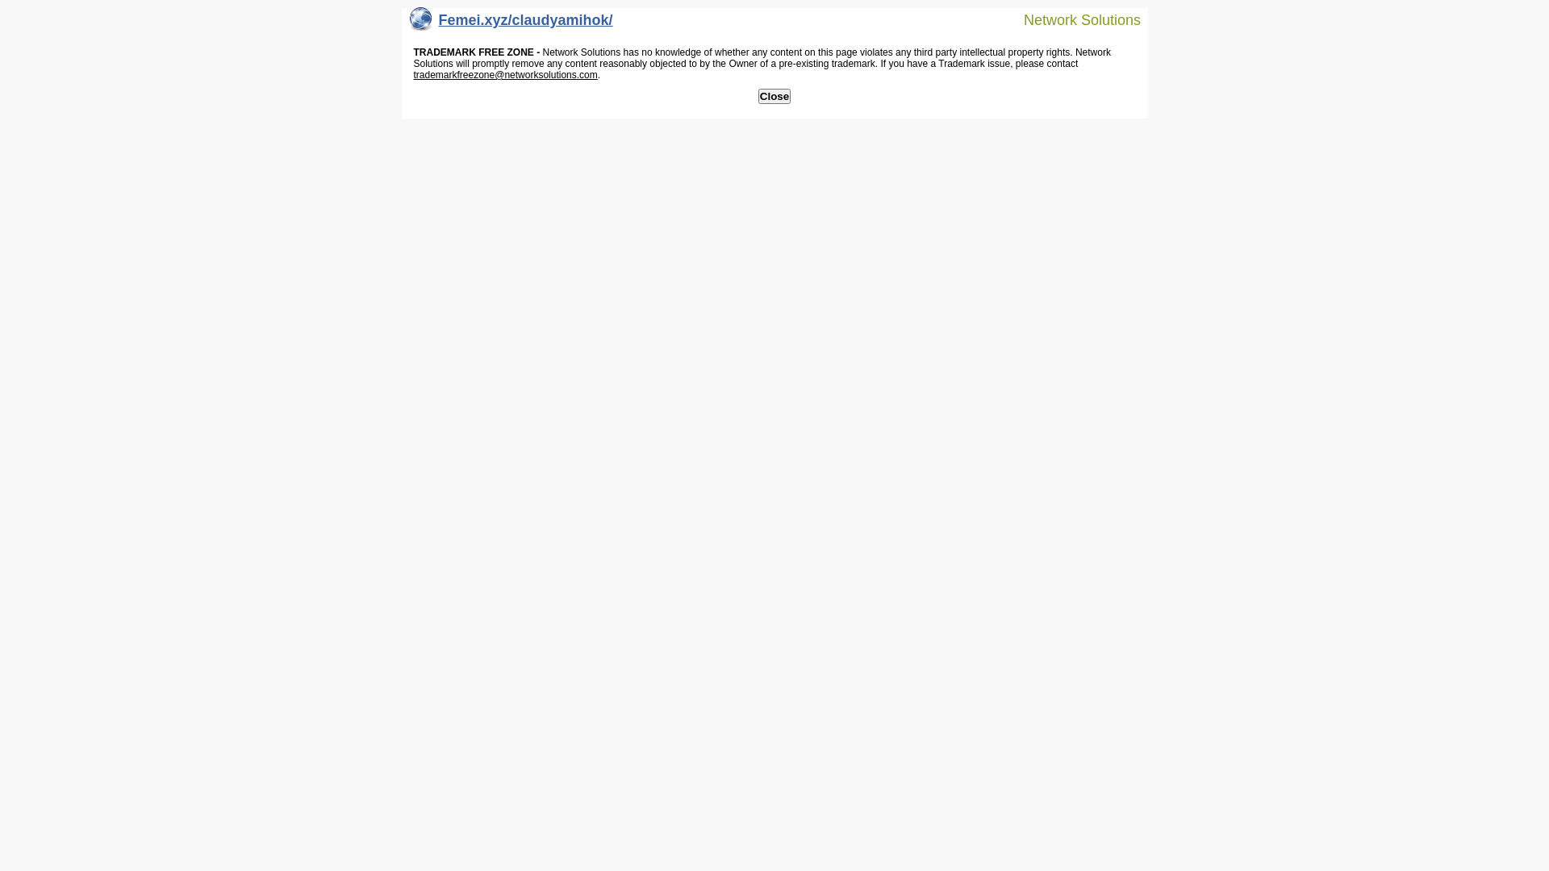 The width and height of the screenshot is (1549, 871). What do you see at coordinates (505, 75) in the screenshot?
I see `trademarkfreezone@networksolutions.com` at bounding box center [505, 75].